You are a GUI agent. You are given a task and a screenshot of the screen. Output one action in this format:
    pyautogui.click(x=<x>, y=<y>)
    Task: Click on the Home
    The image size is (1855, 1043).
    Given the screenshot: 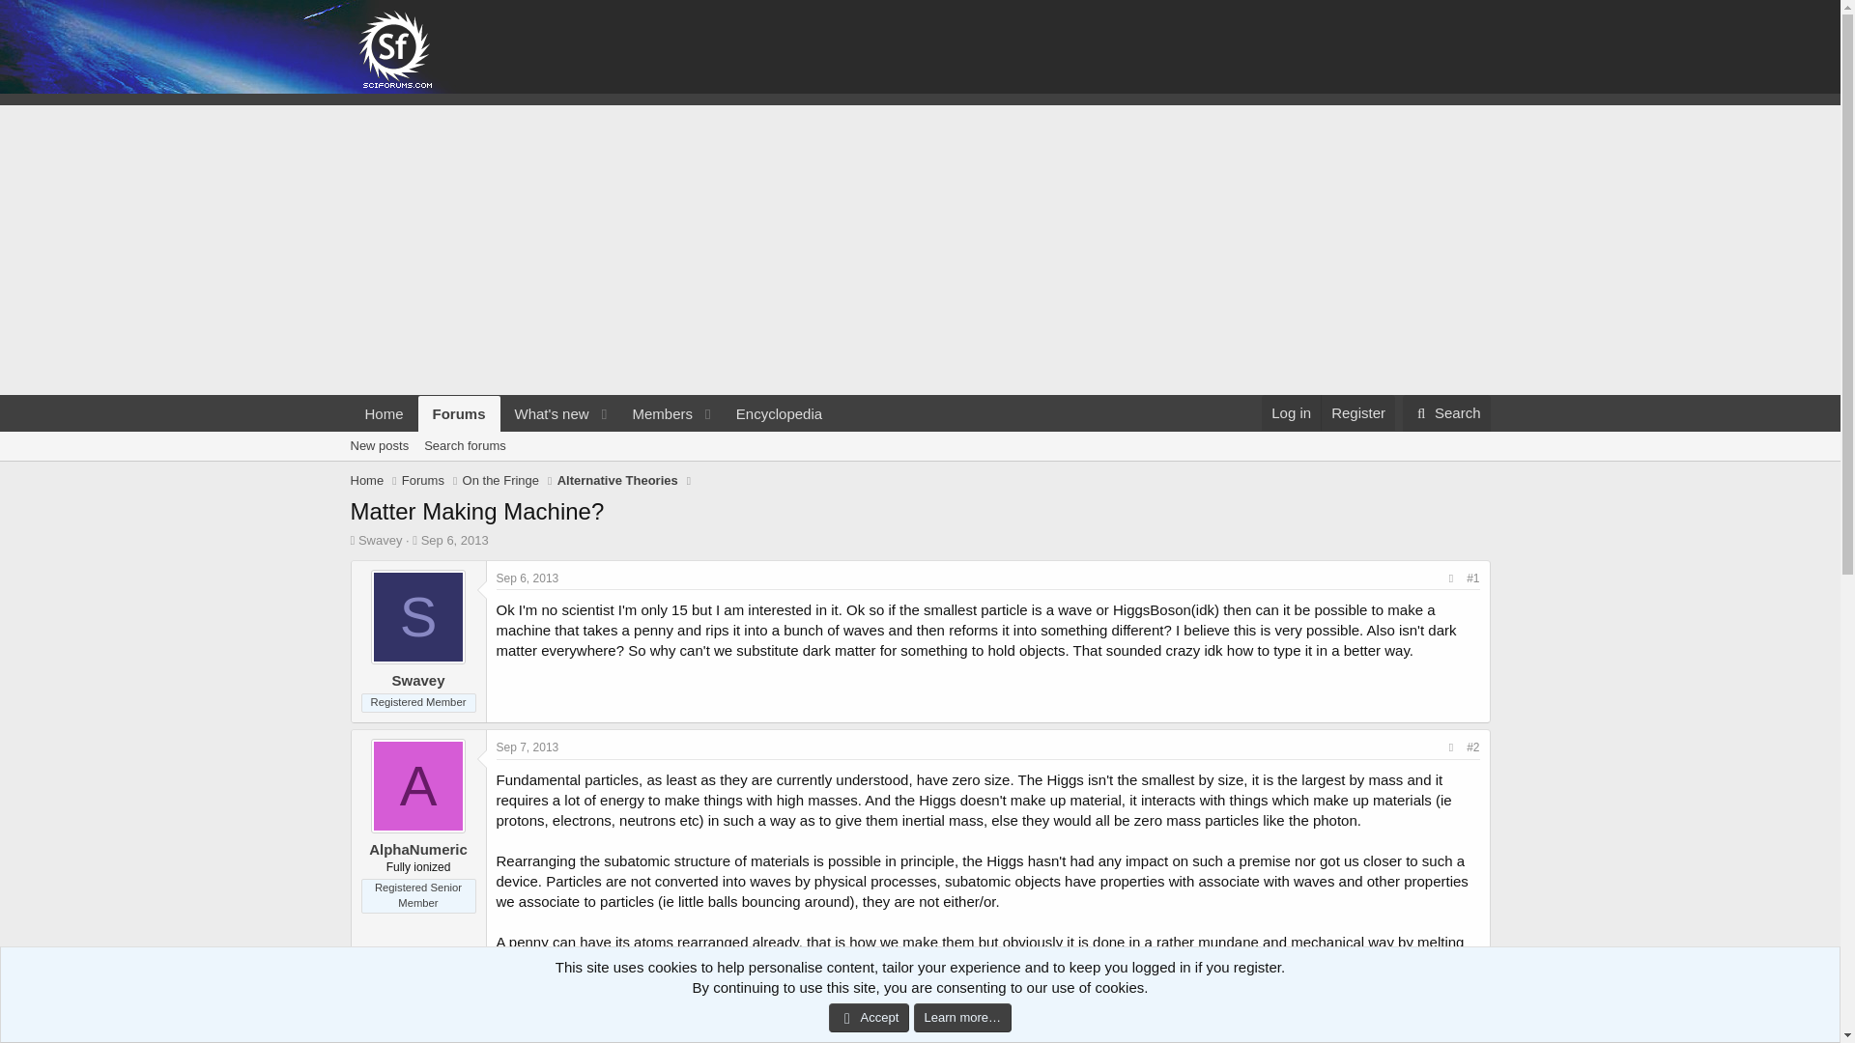 What is the action you would take?
    pyautogui.click(x=454, y=540)
    